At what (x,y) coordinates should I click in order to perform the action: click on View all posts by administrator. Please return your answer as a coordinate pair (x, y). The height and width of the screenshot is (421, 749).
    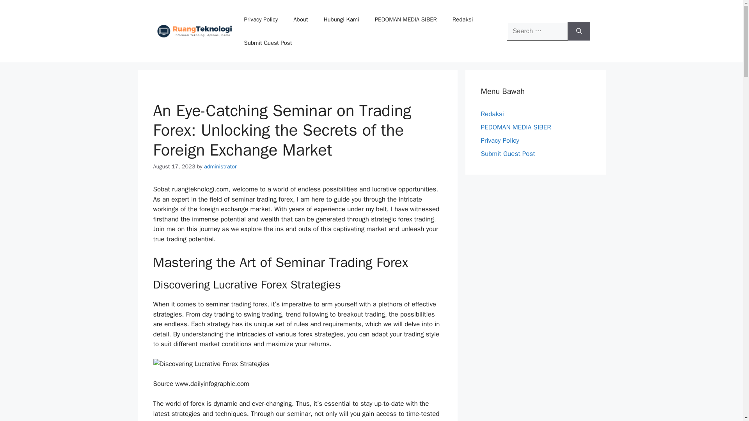
    Looking at the image, I should click on (220, 166).